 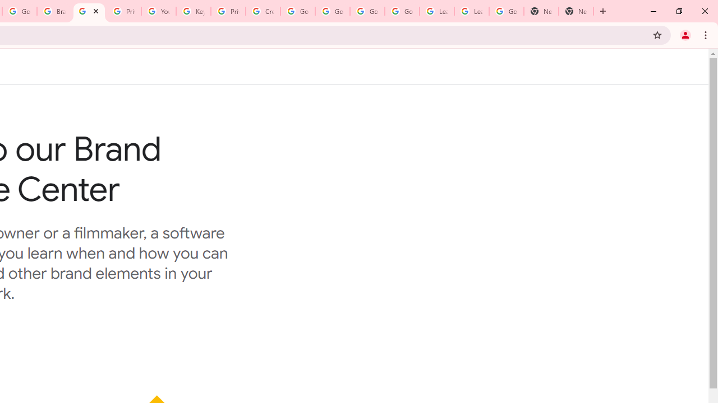 What do you see at coordinates (707, 35) in the screenshot?
I see `Chrome` at bounding box center [707, 35].